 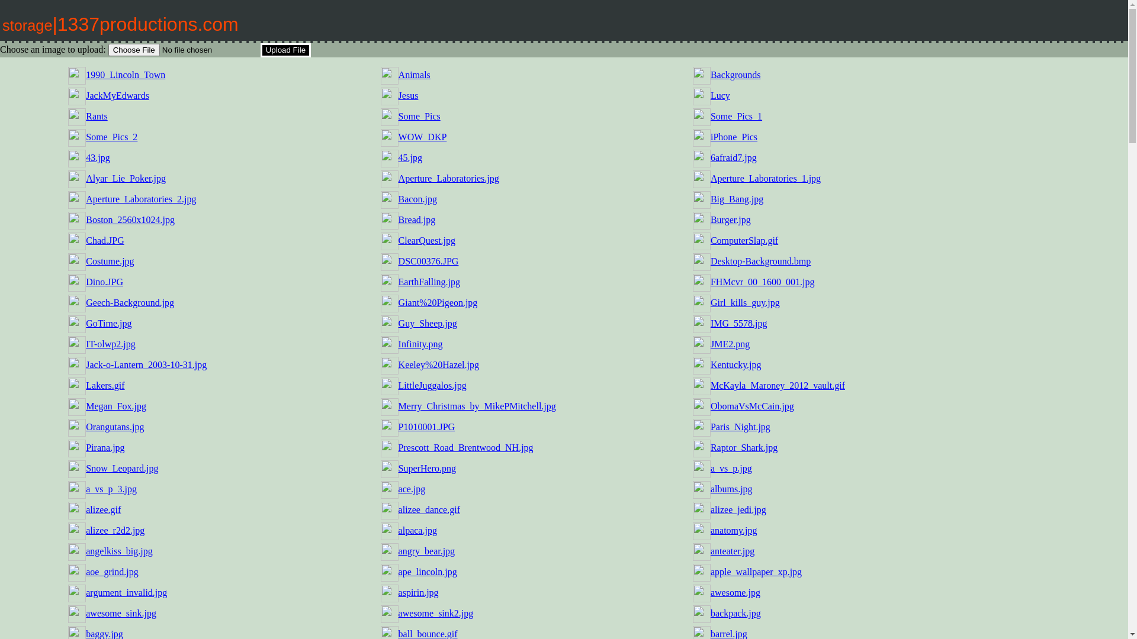 What do you see at coordinates (745, 303) in the screenshot?
I see `Girl_kills_guy.jpg` at bounding box center [745, 303].